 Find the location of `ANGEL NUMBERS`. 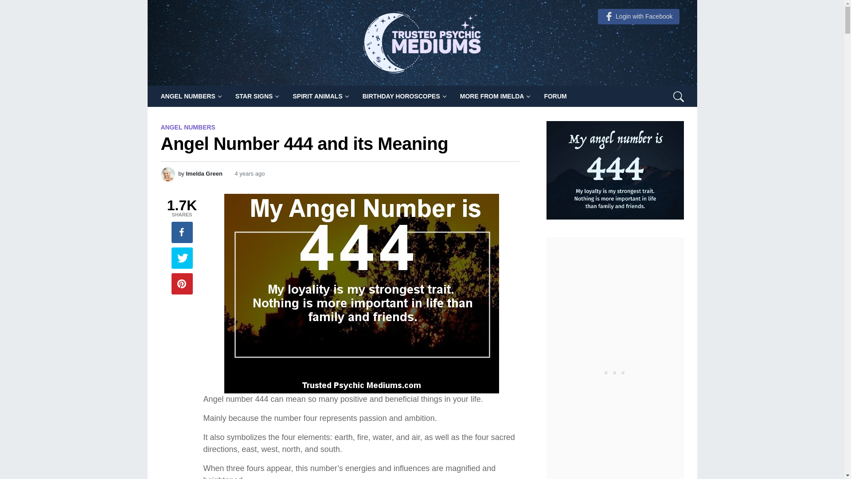

ANGEL NUMBERS is located at coordinates (191, 96).